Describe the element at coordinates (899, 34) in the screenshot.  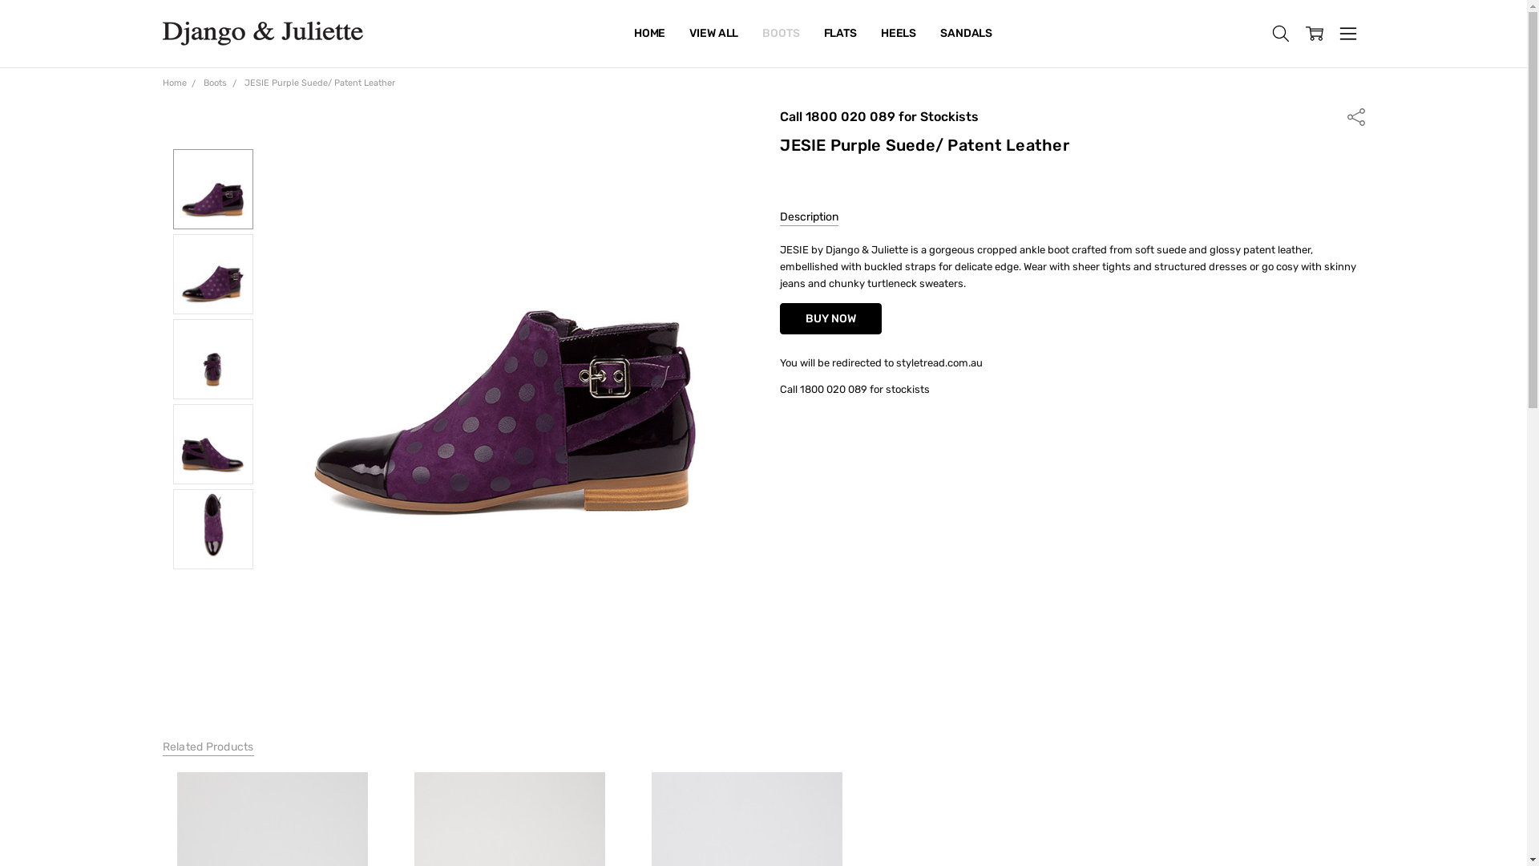
I see `HEELS` at that location.